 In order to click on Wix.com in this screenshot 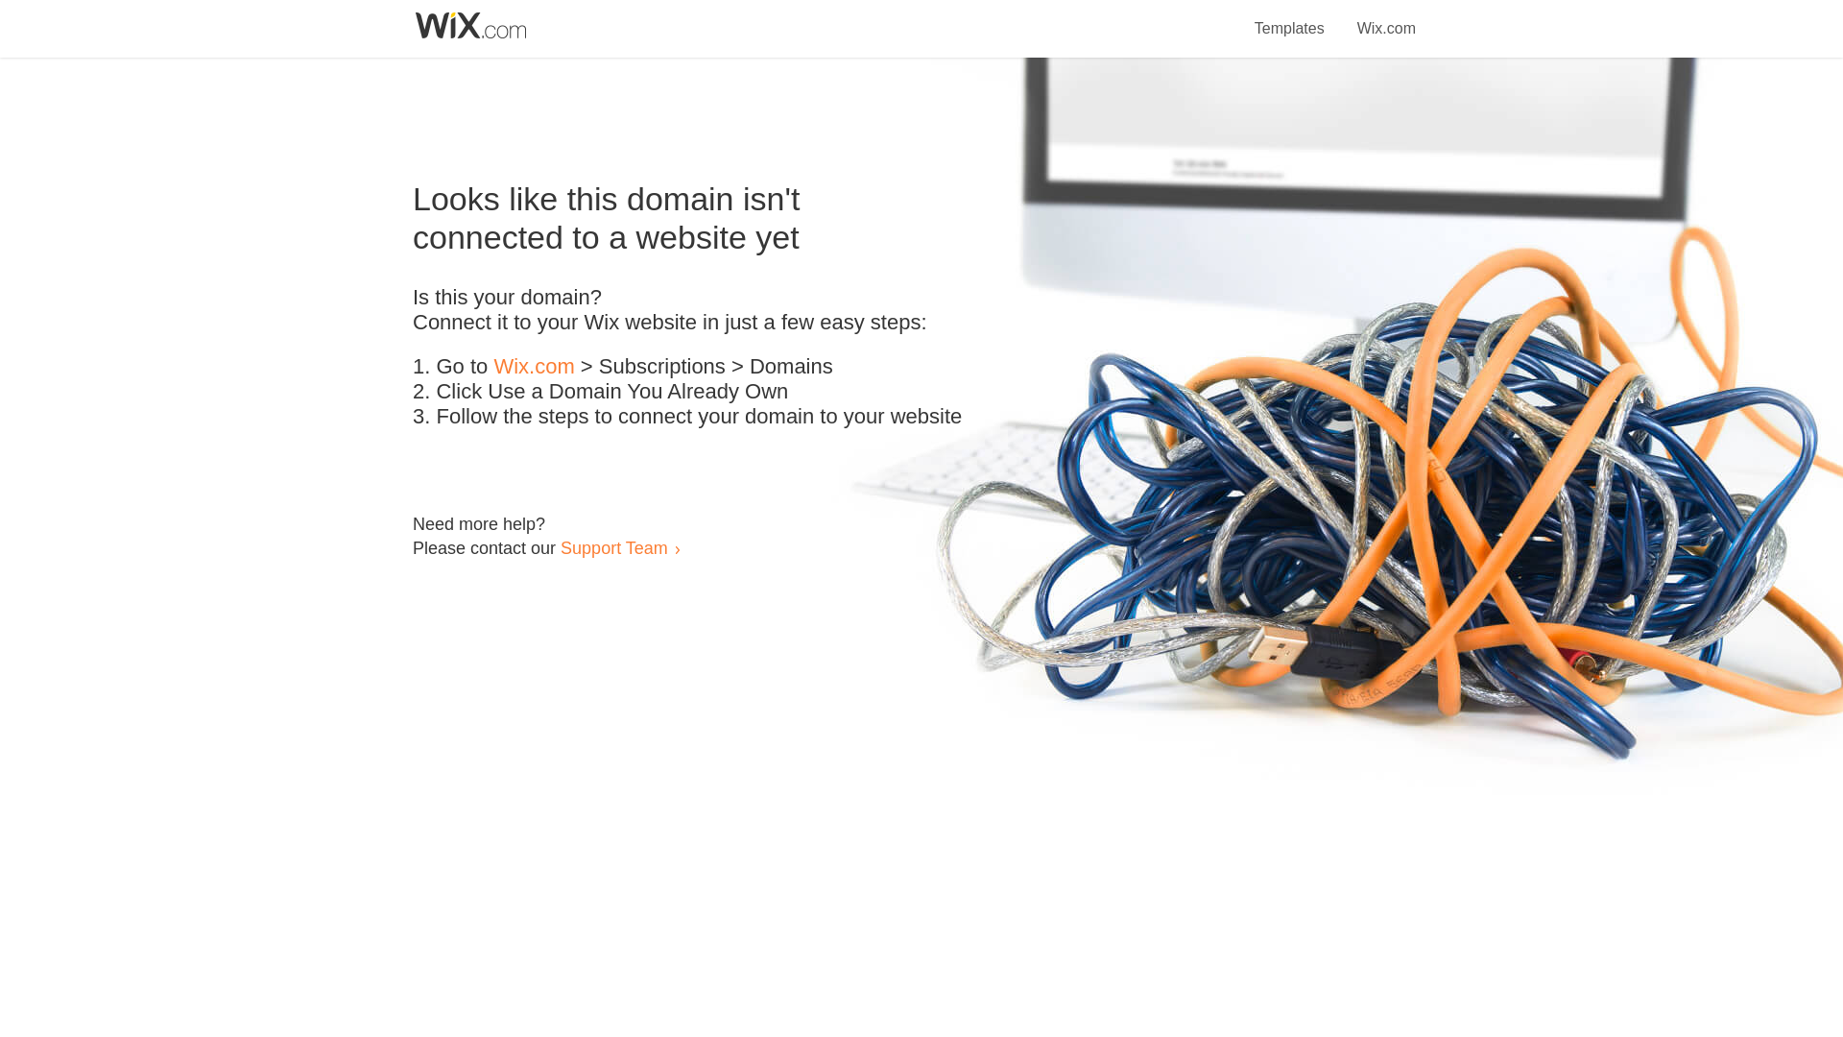, I will do `click(1386, 17)`.